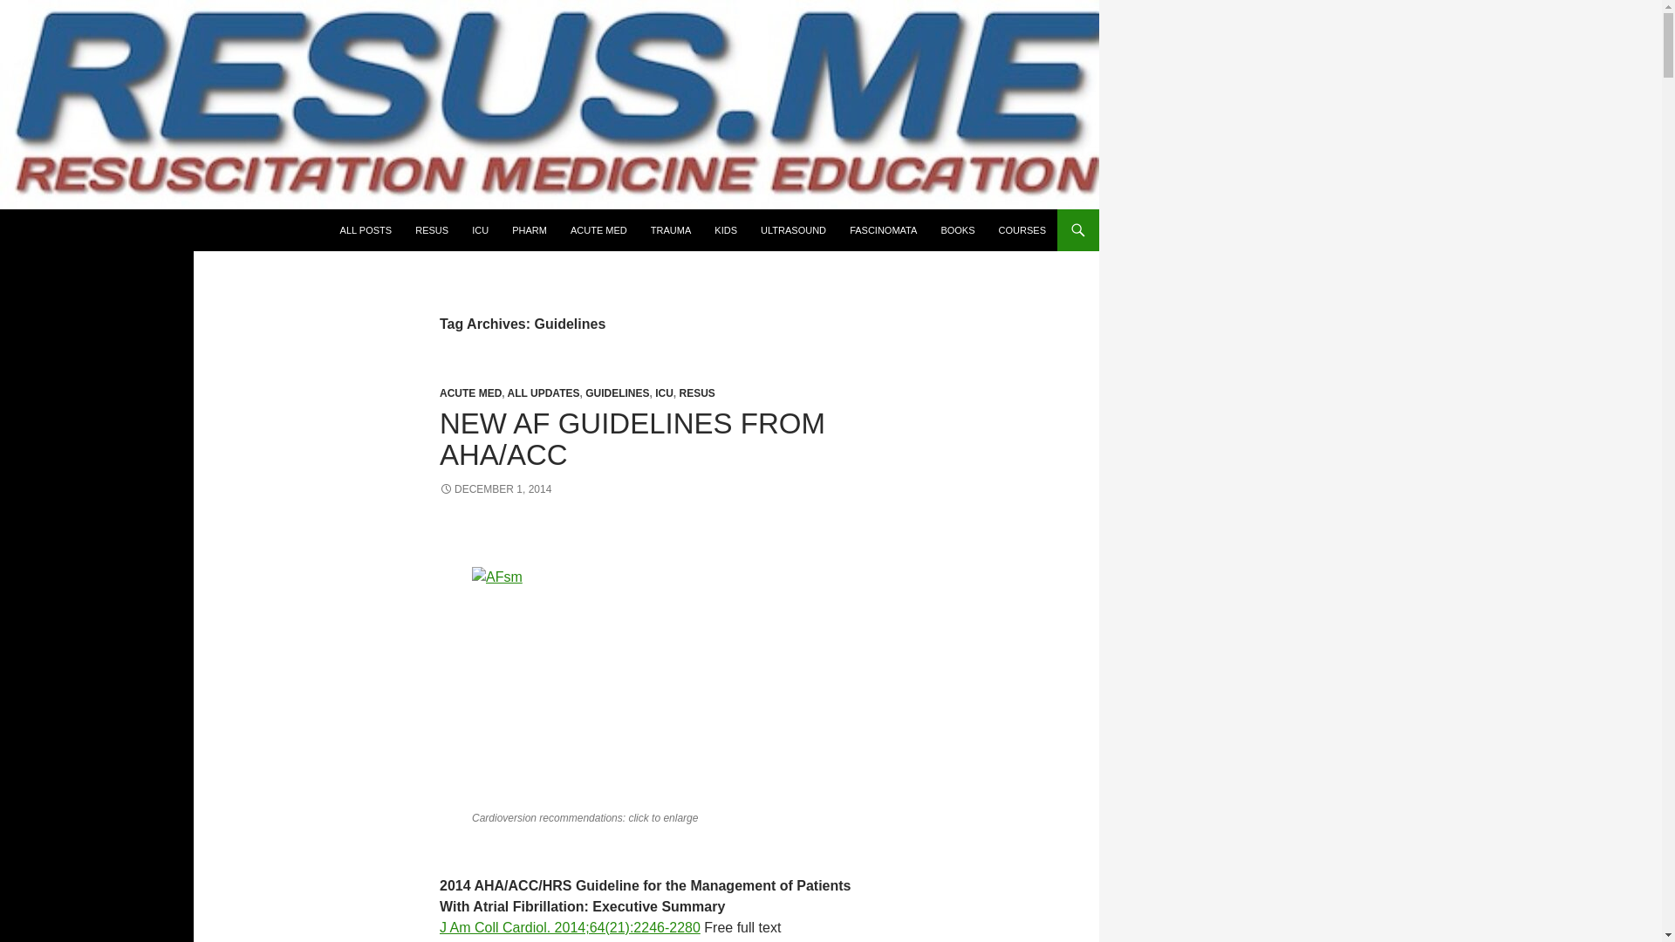  I want to click on BOOKS, so click(956, 230).